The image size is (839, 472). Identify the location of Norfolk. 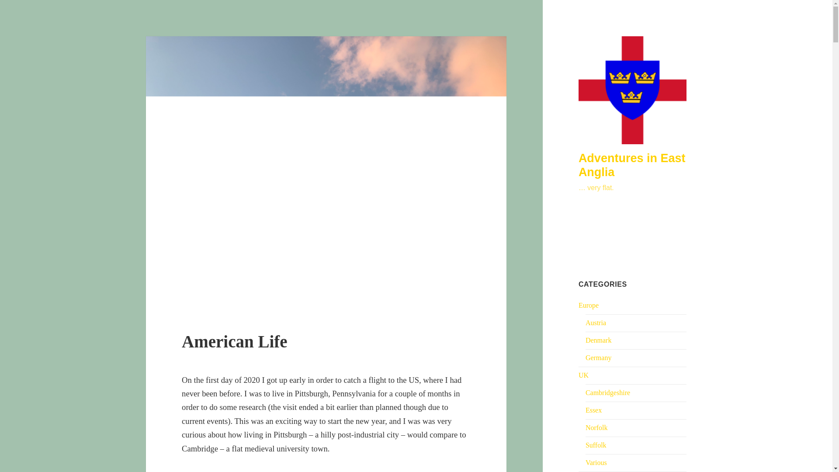
(596, 427).